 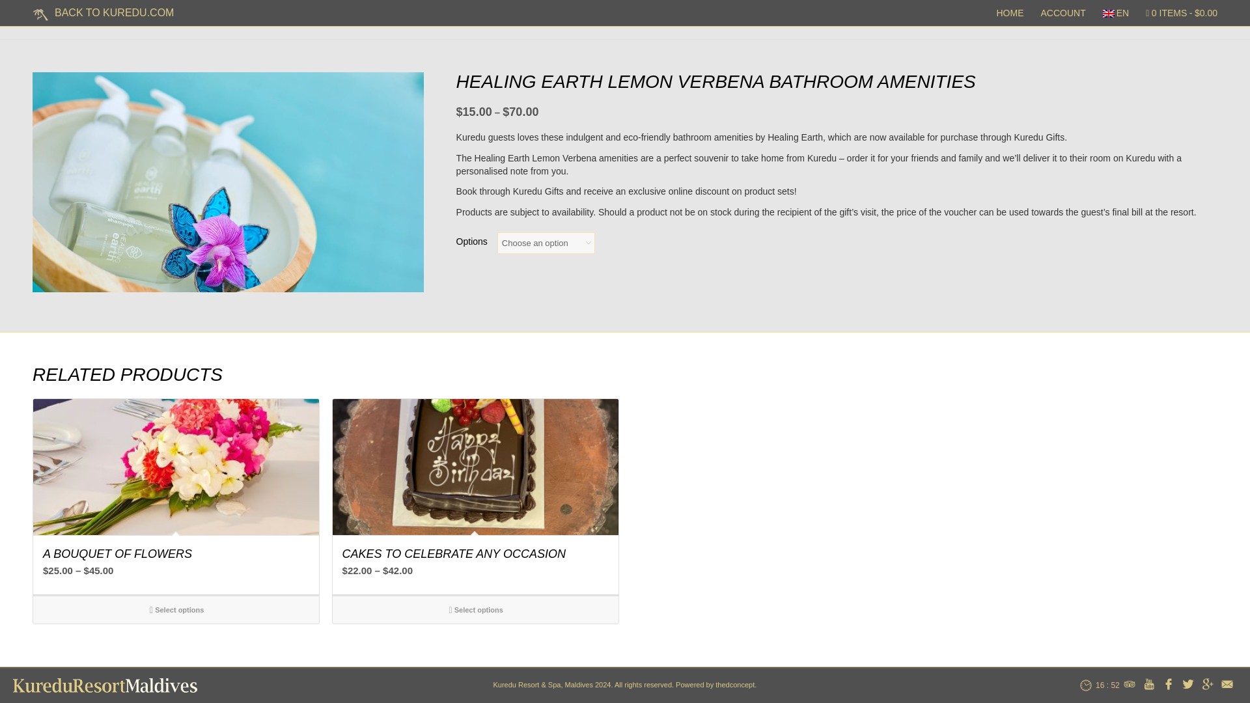 What do you see at coordinates (1010, 13) in the screenshot?
I see `HOME` at bounding box center [1010, 13].